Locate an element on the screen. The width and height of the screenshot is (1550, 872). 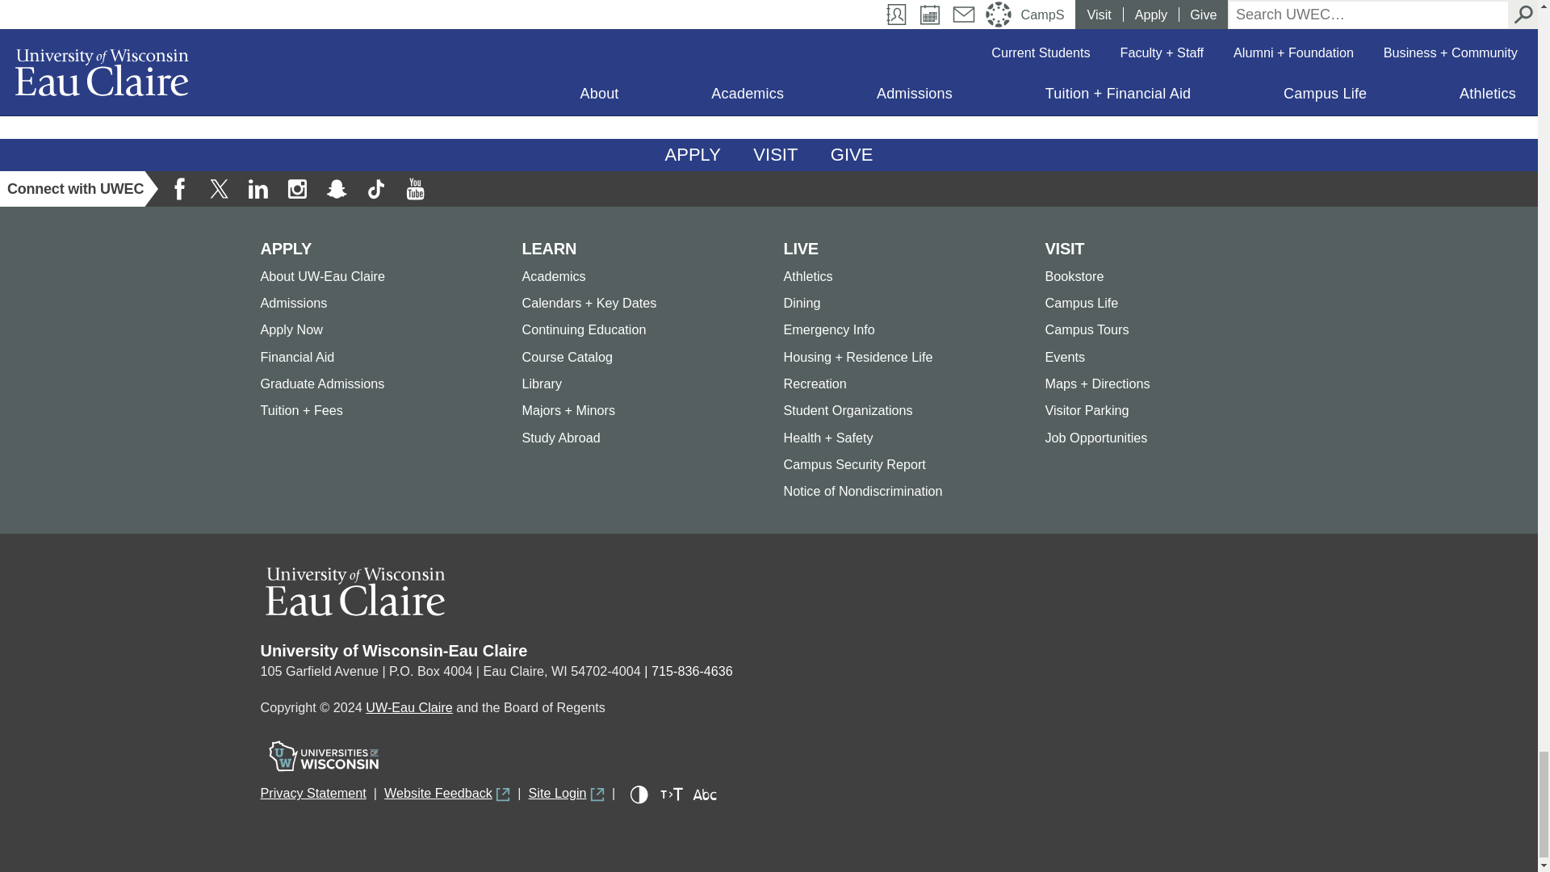
Follow us on TikTok is located at coordinates (375, 188).